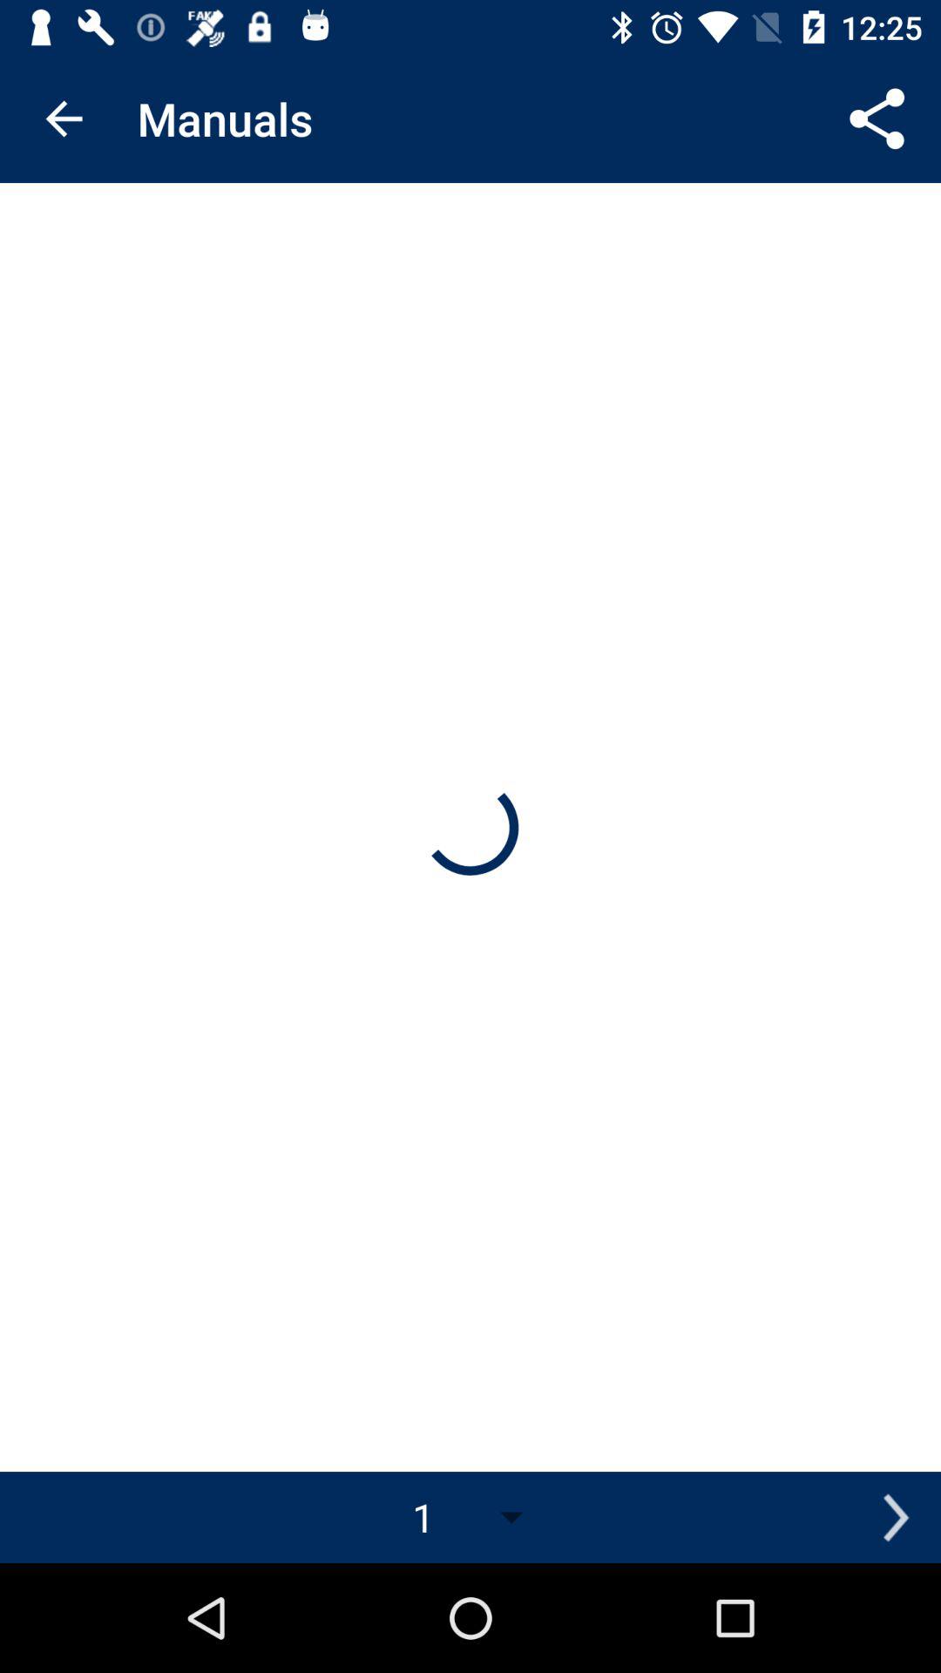  I want to click on open the item next to the   1 icon, so click(896, 1516).